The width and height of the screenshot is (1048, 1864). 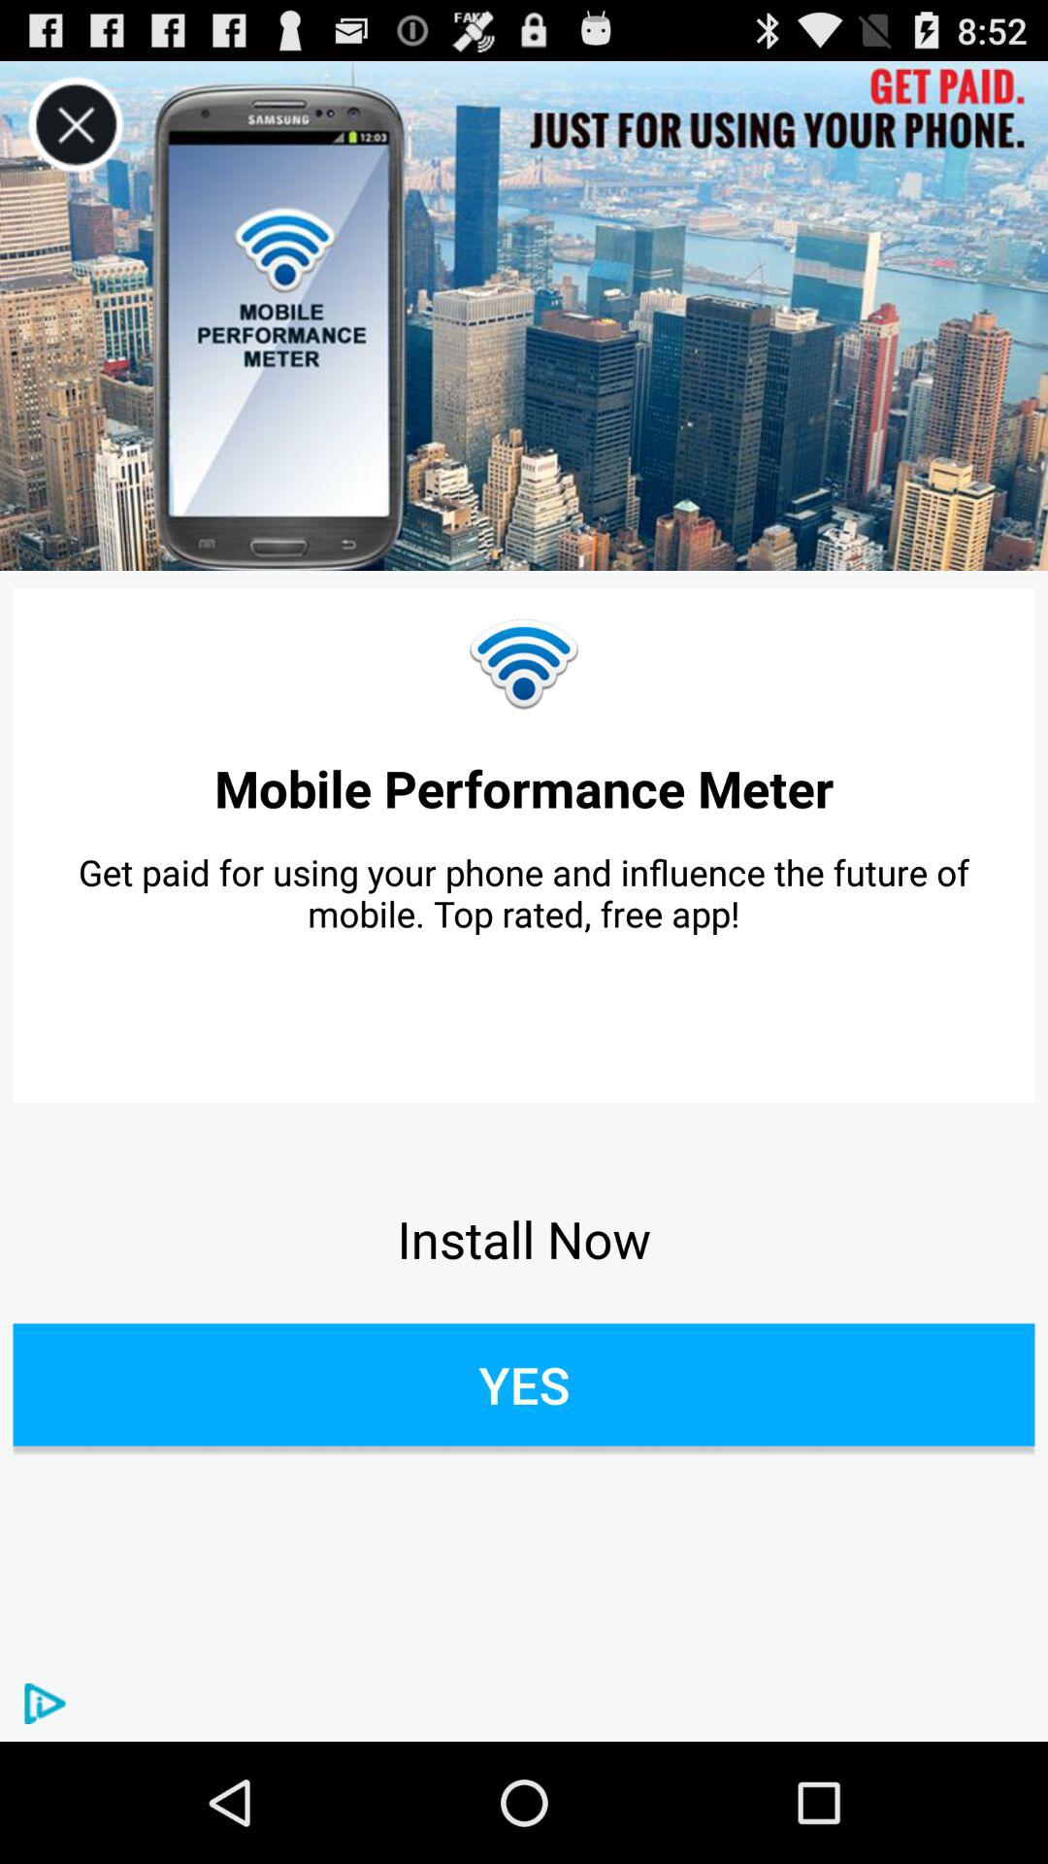 What do you see at coordinates (524, 893) in the screenshot?
I see `scroll until get paid for item` at bounding box center [524, 893].